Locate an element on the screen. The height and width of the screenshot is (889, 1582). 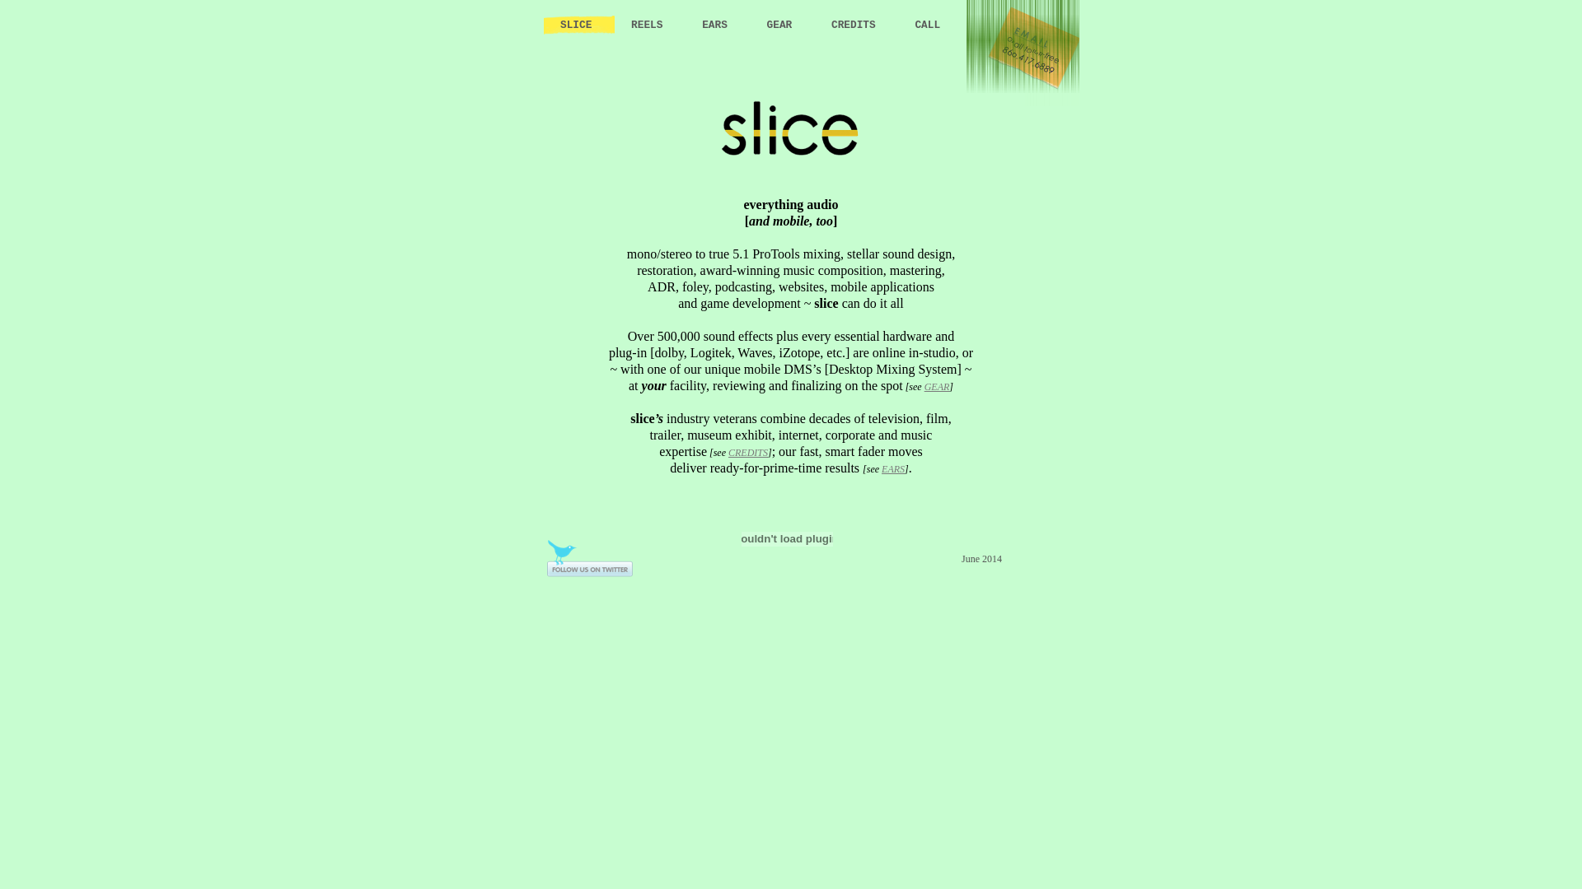
GEAR is located at coordinates (938, 387).